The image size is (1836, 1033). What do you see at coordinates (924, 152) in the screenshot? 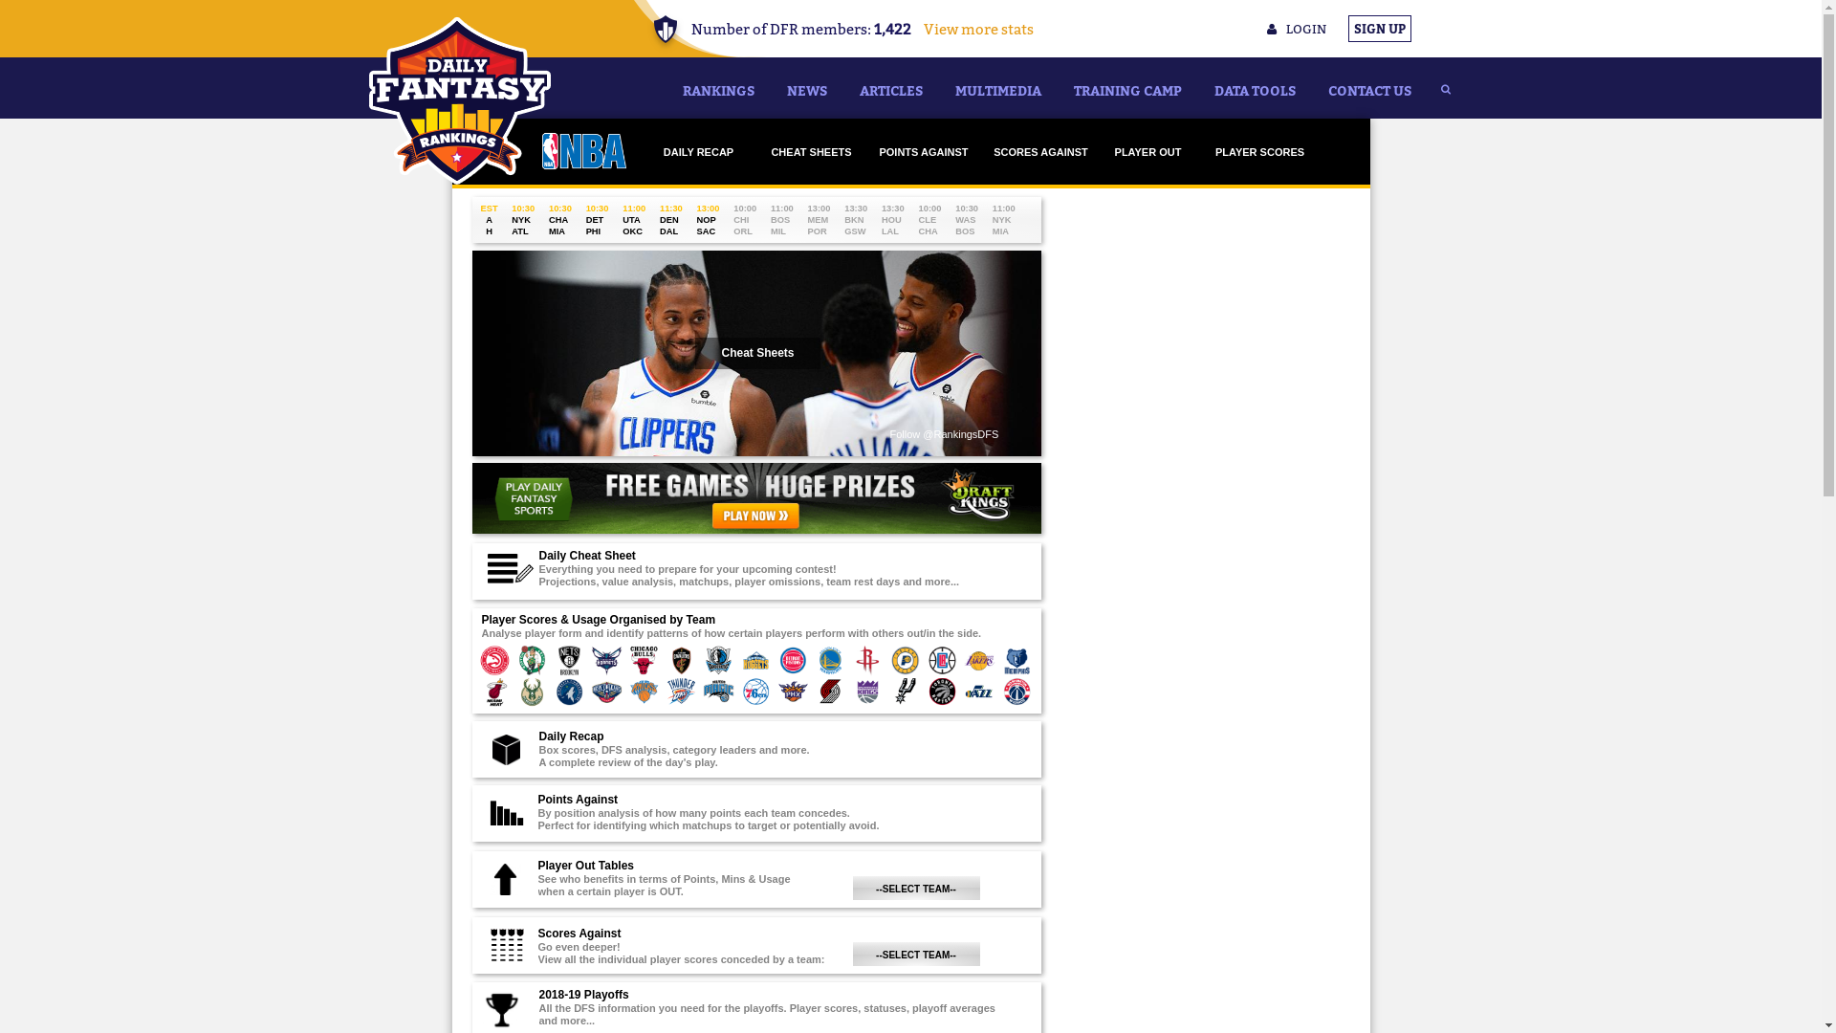
I see `POINTS AGAINST` at bounding box center [924, 152].